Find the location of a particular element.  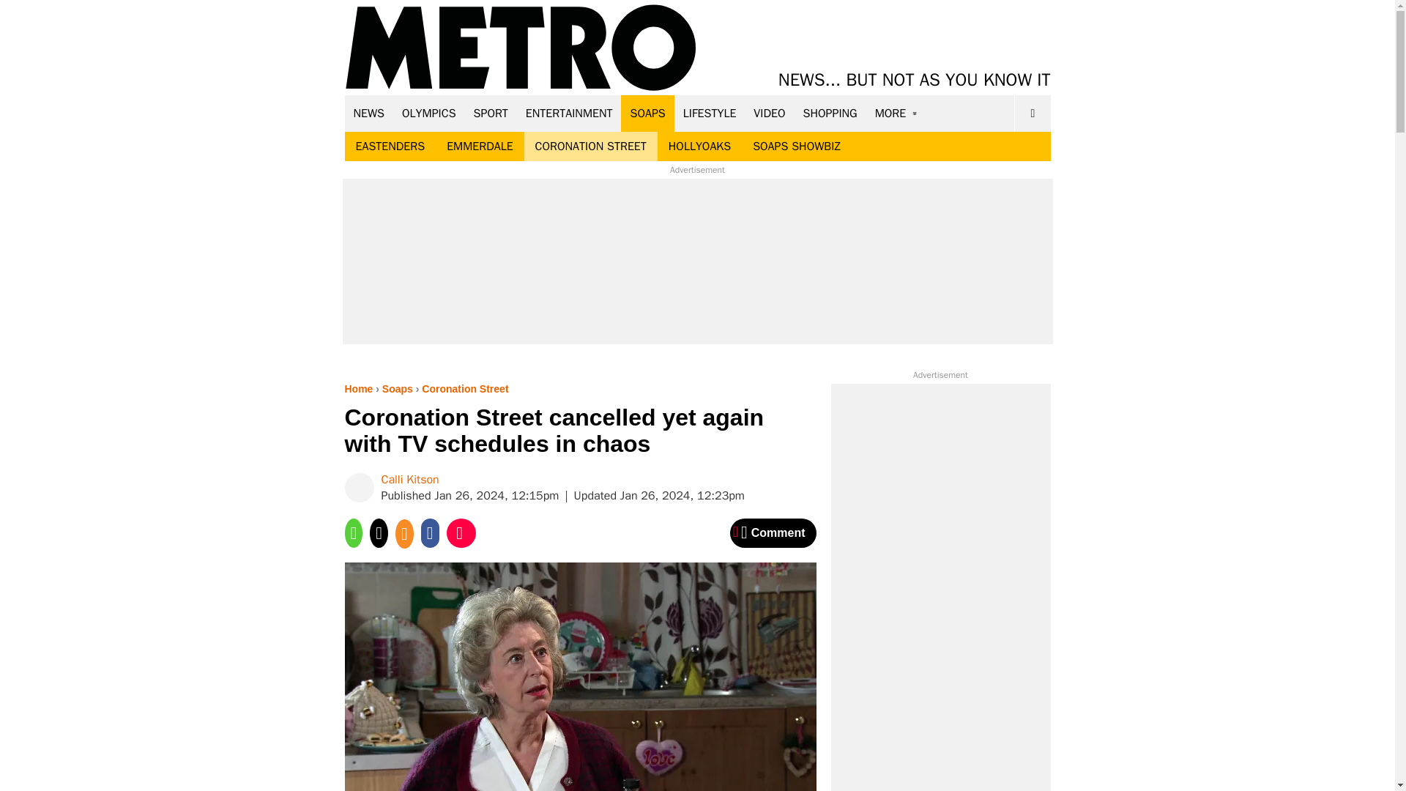

HOLLYOAKS is located at coordinates (700, 146).